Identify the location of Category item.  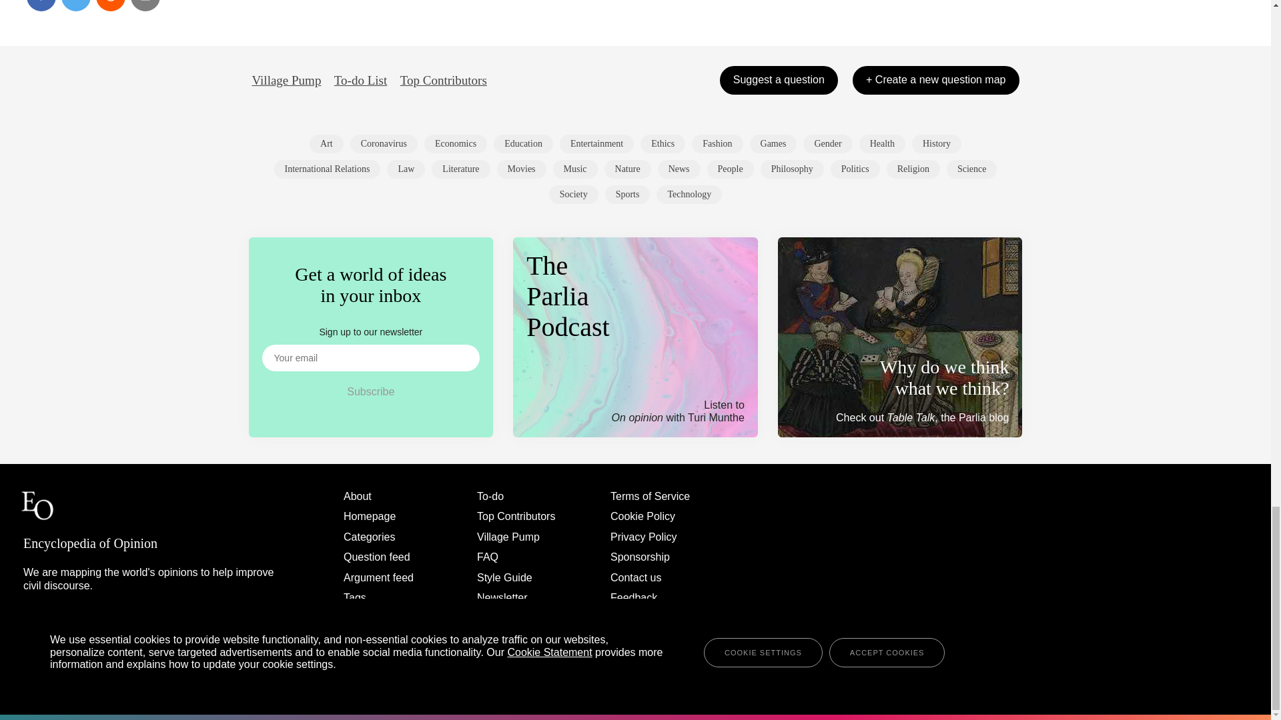
(523, 144).